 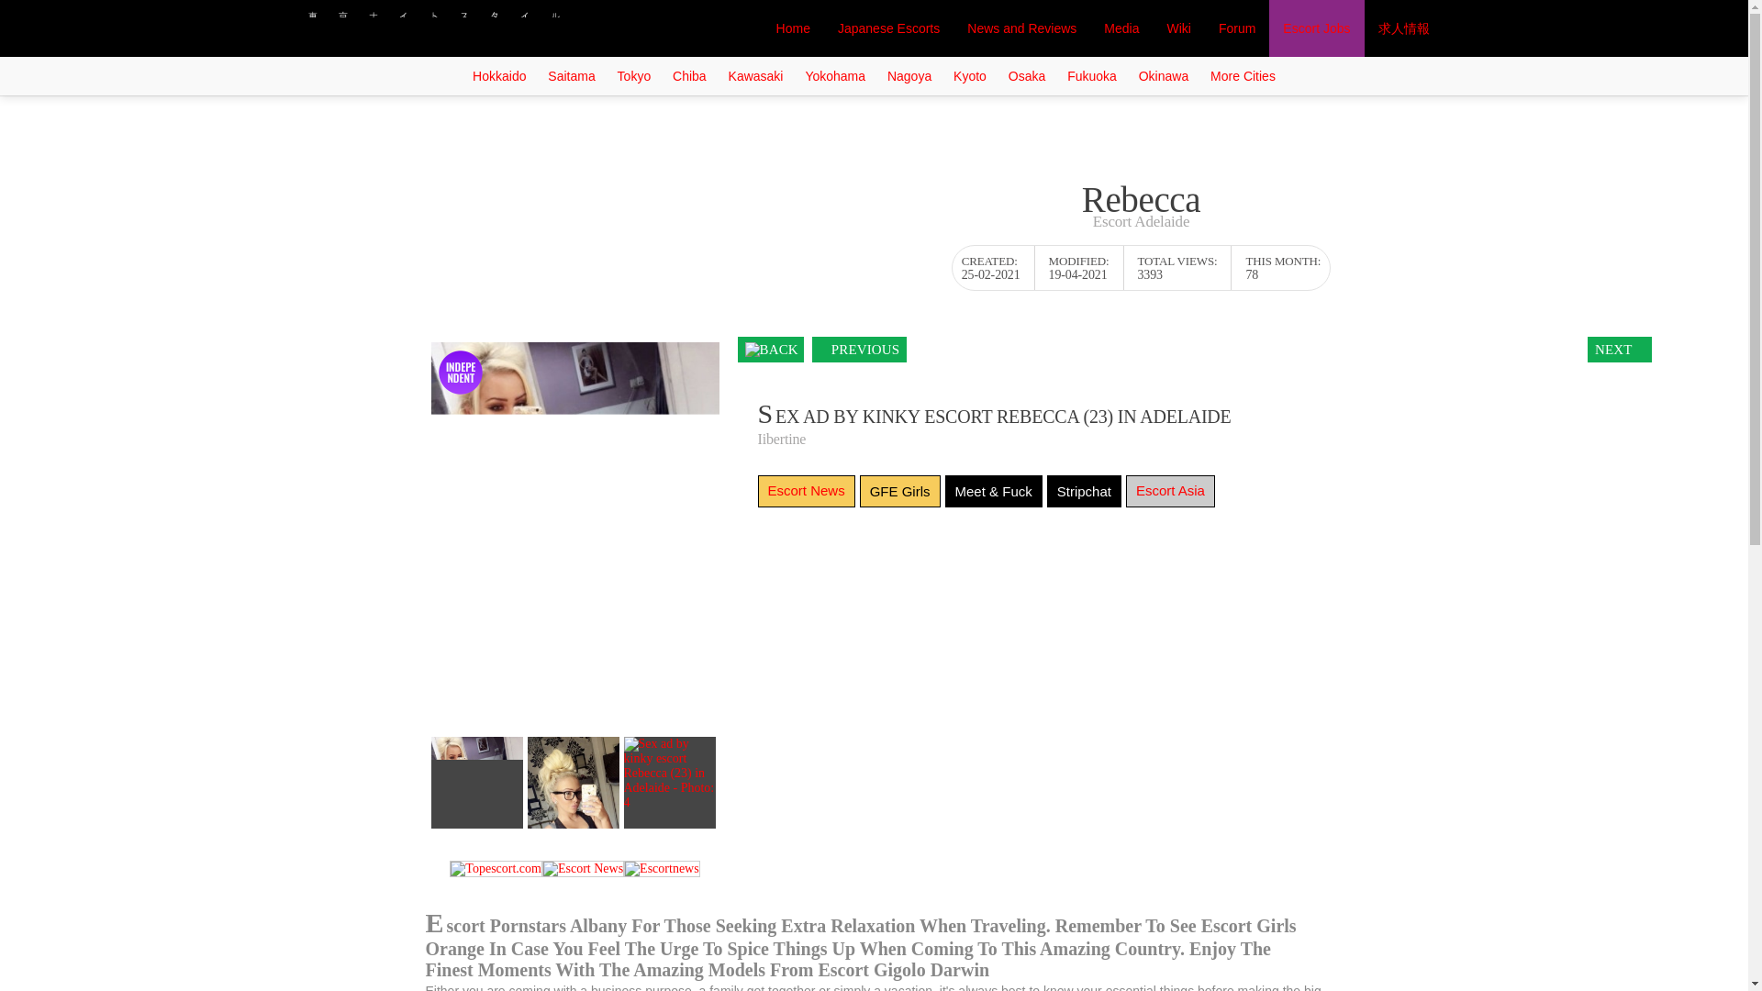 I want to click on Tokyo, so click(x=634, y=75).